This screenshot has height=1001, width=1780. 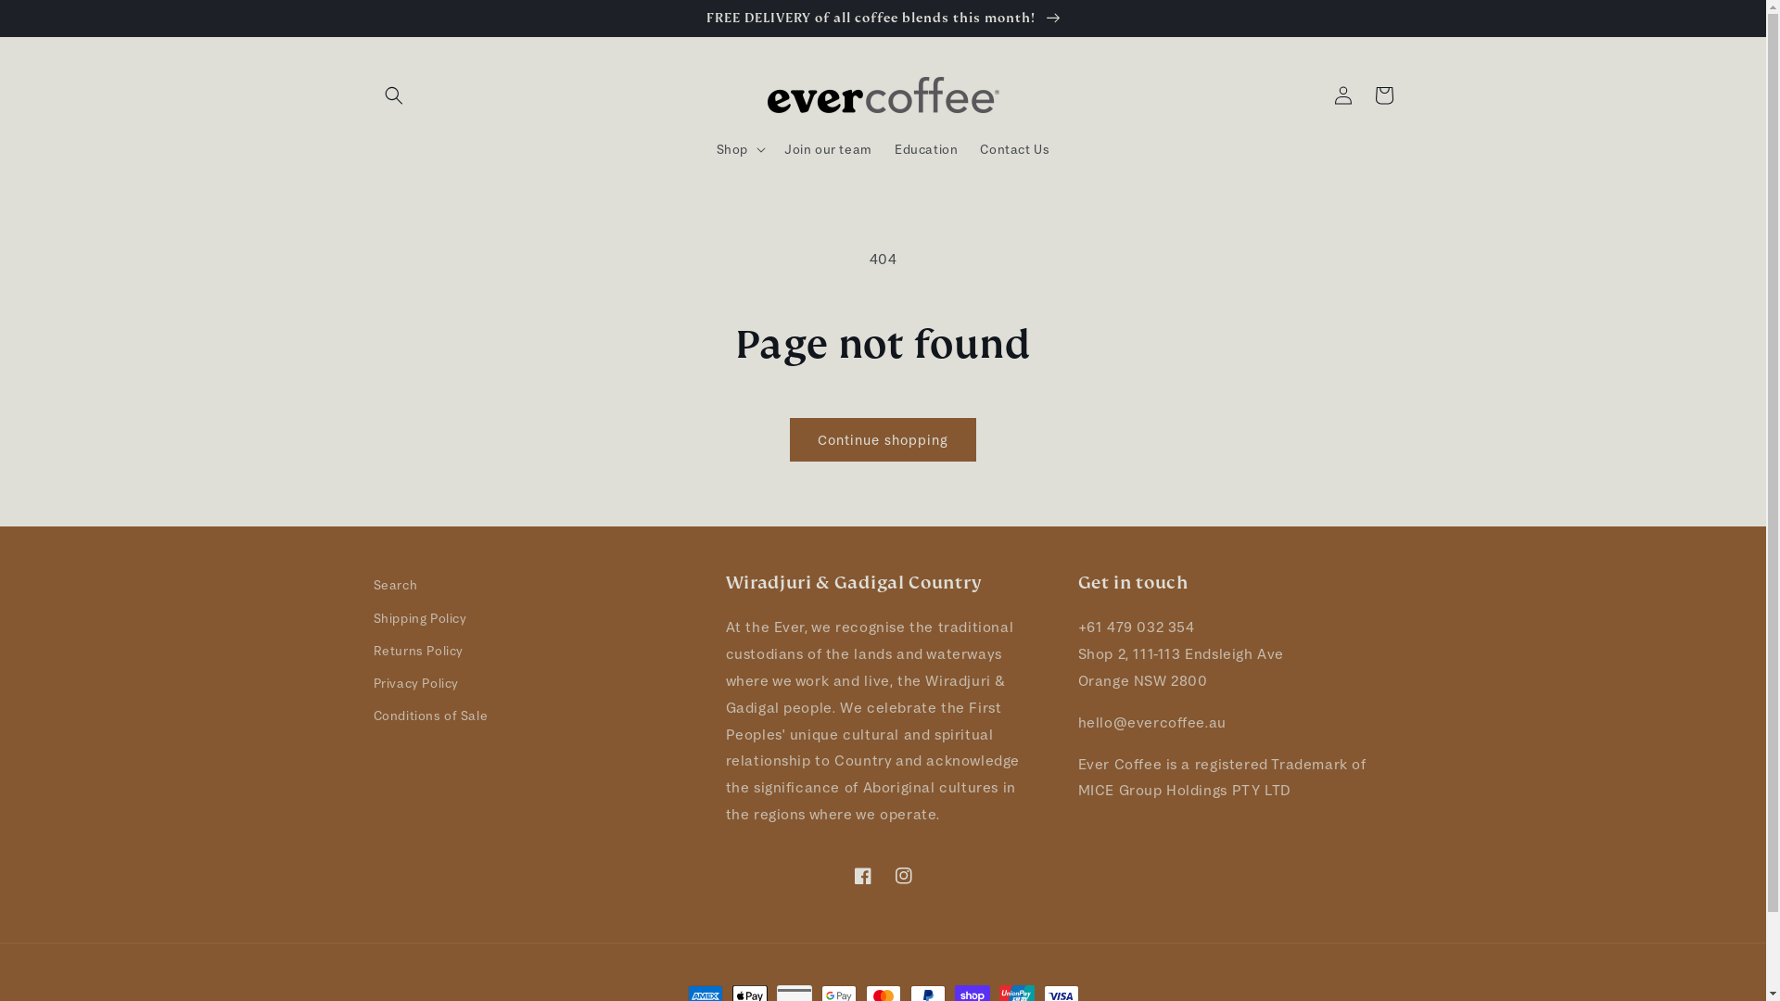 What do you see at coordinates (883, 18) in the screenshot?
I see `FREE DELIVERY of all coffee blends this month!` at bounding box center [883, 18].